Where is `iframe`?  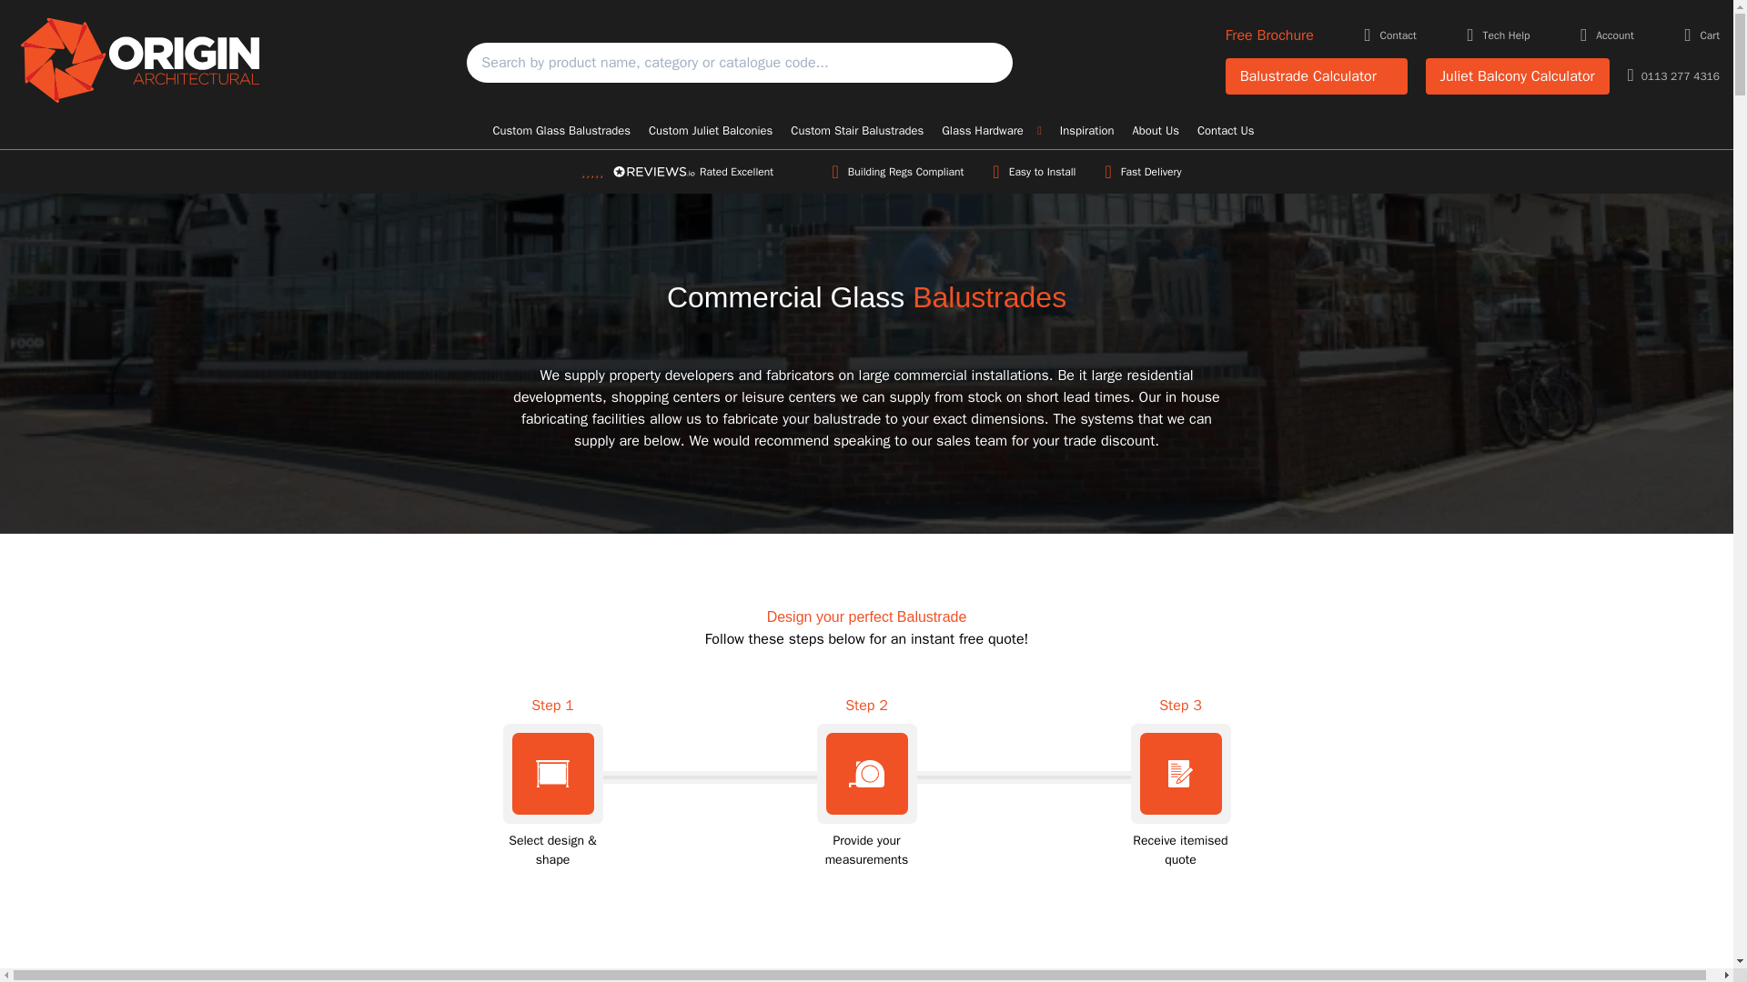
iframe is located at coordinates (866, 947).